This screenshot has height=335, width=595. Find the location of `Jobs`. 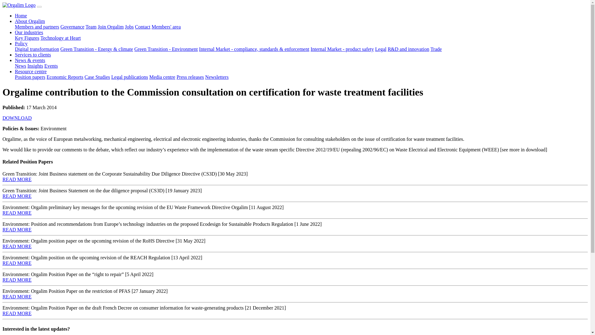

Jobs is located at coordinates (129, 27).